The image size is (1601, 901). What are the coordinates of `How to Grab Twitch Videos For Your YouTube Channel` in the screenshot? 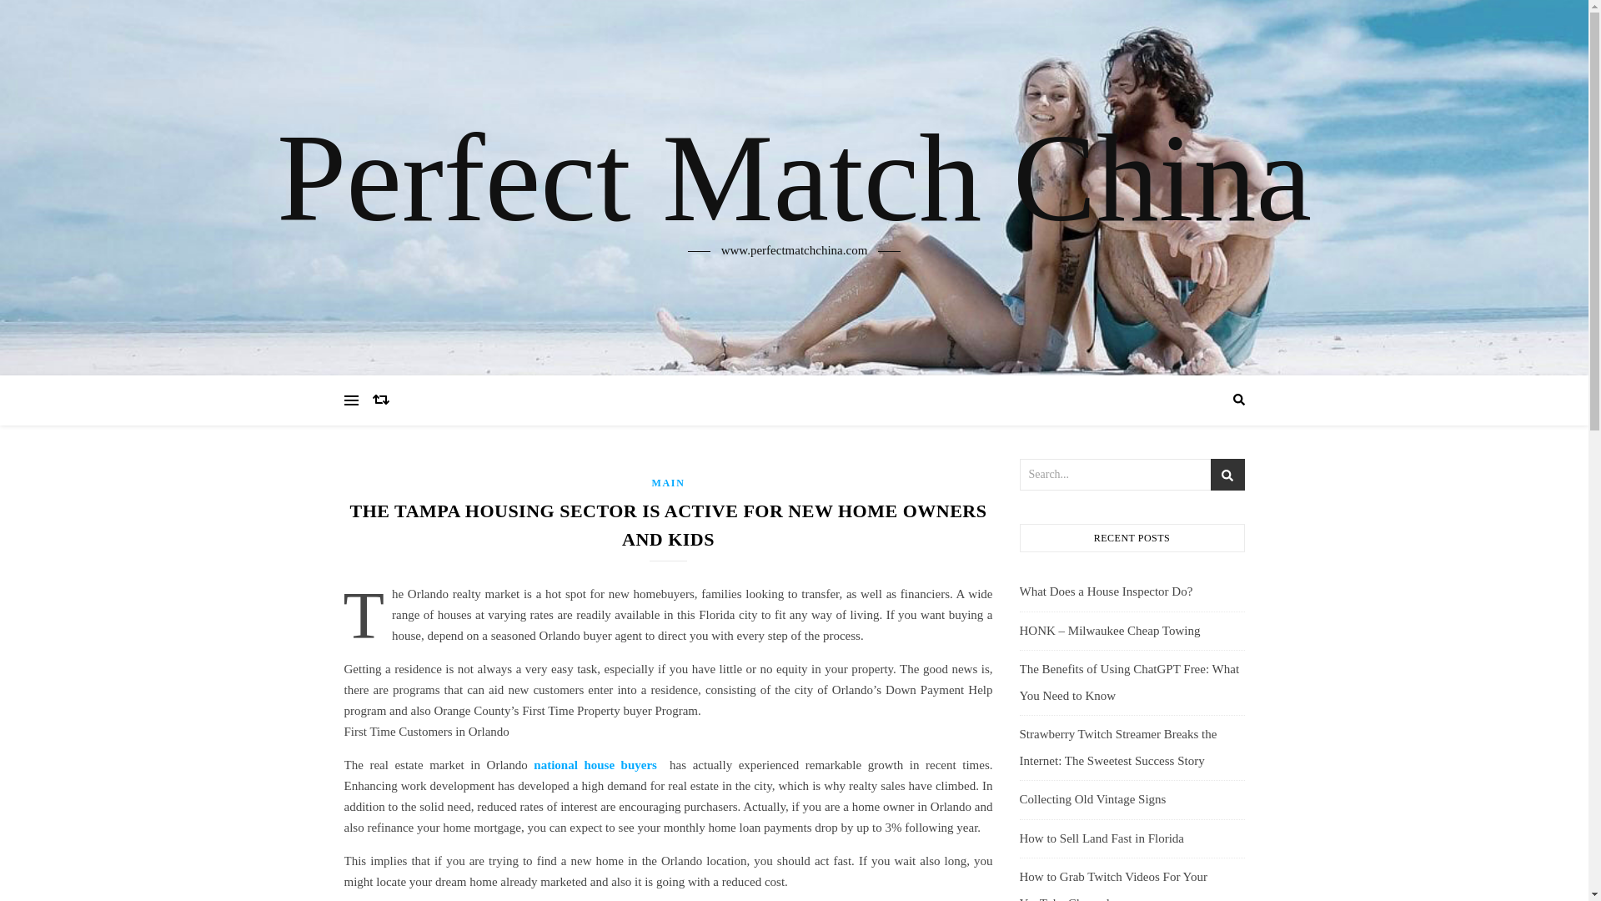 It's located at (1112, 886).